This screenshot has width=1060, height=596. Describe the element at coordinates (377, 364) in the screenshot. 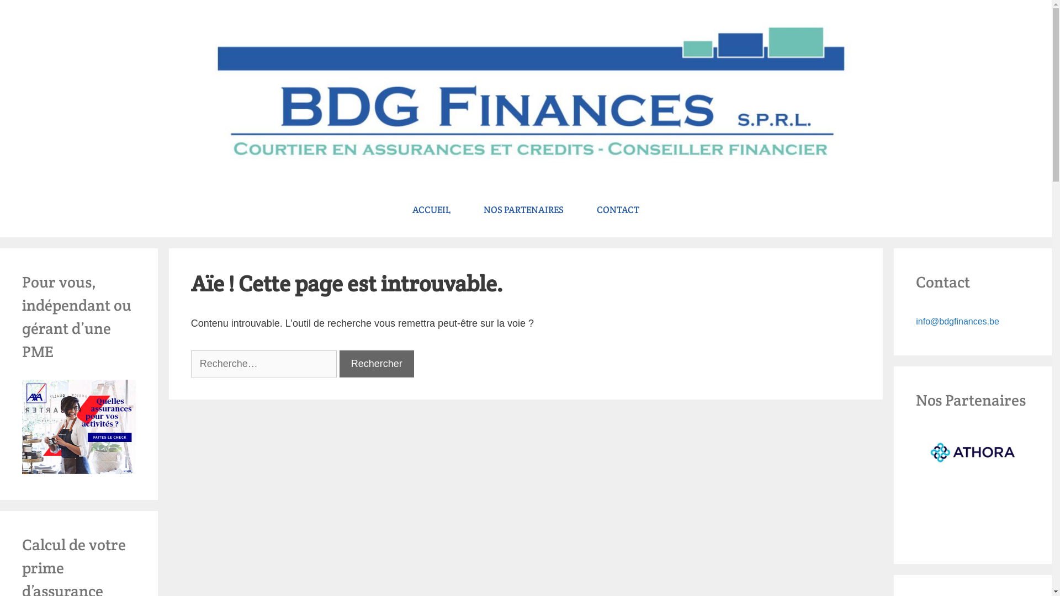

I see `Rechercher` at that location.